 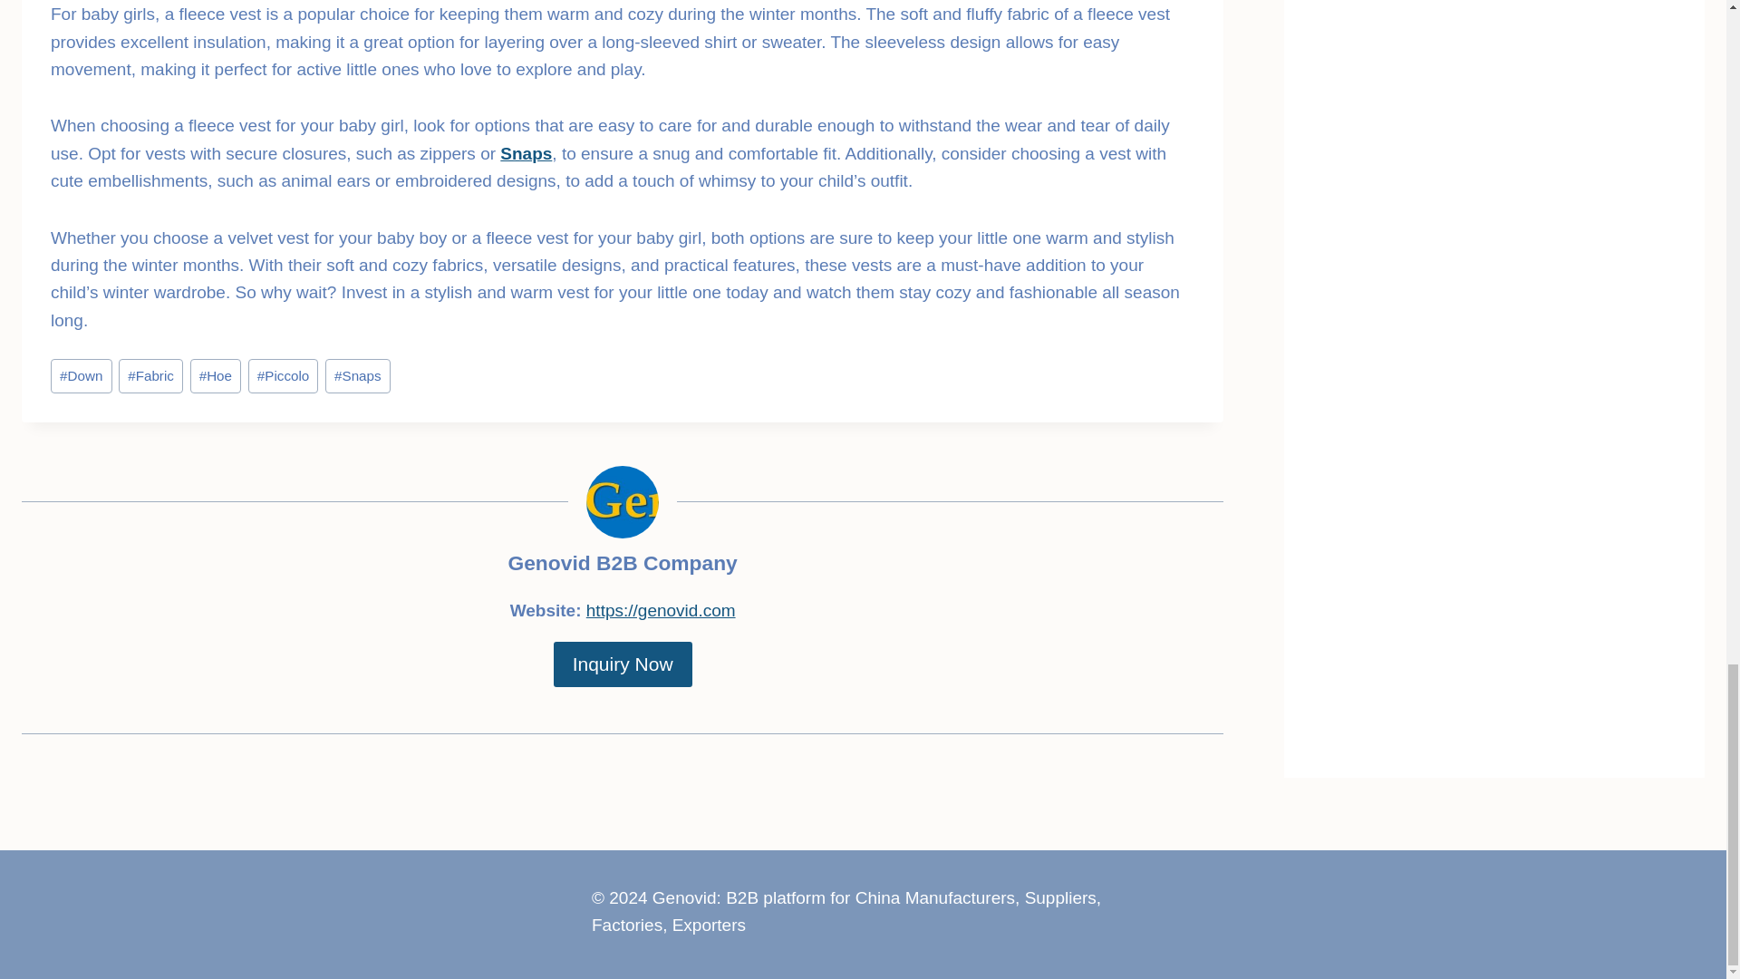 I want to click on Piccolo, so click(x=283, y=376).